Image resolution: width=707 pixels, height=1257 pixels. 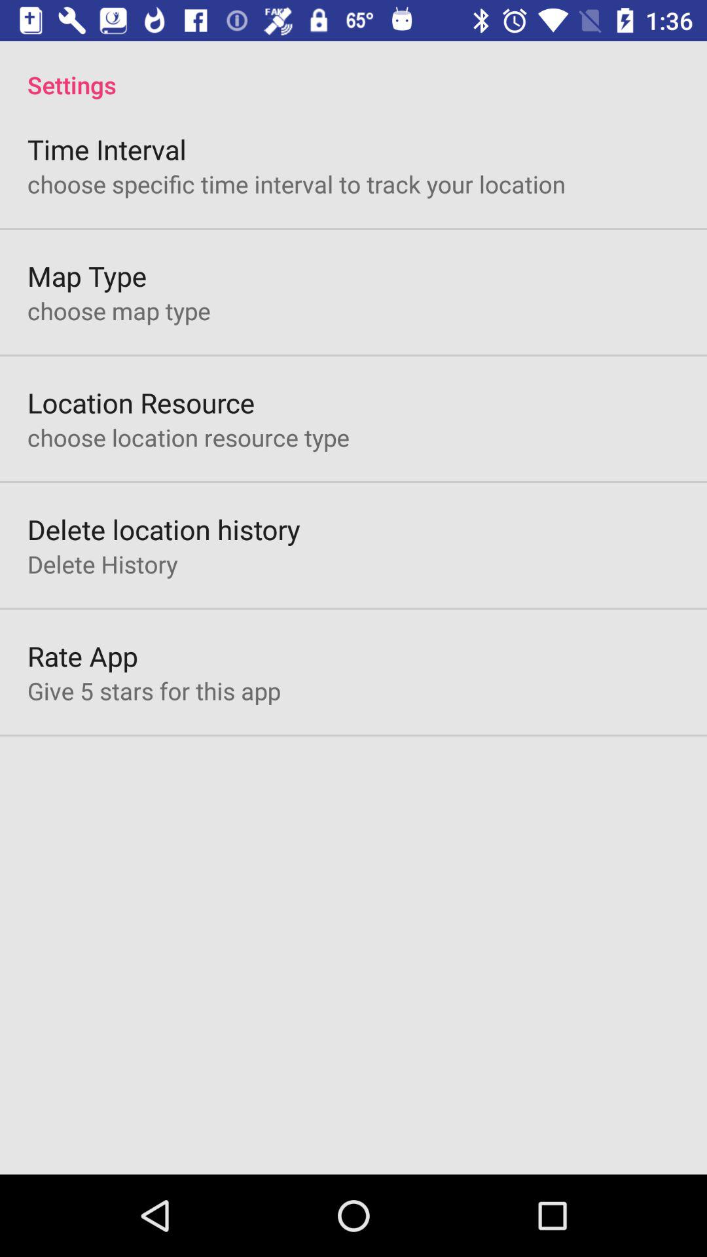 What do you see at coordinates (82, 656) in the screenshot?
I see `tap the app below delete history item` at bounding box center [82, 656].